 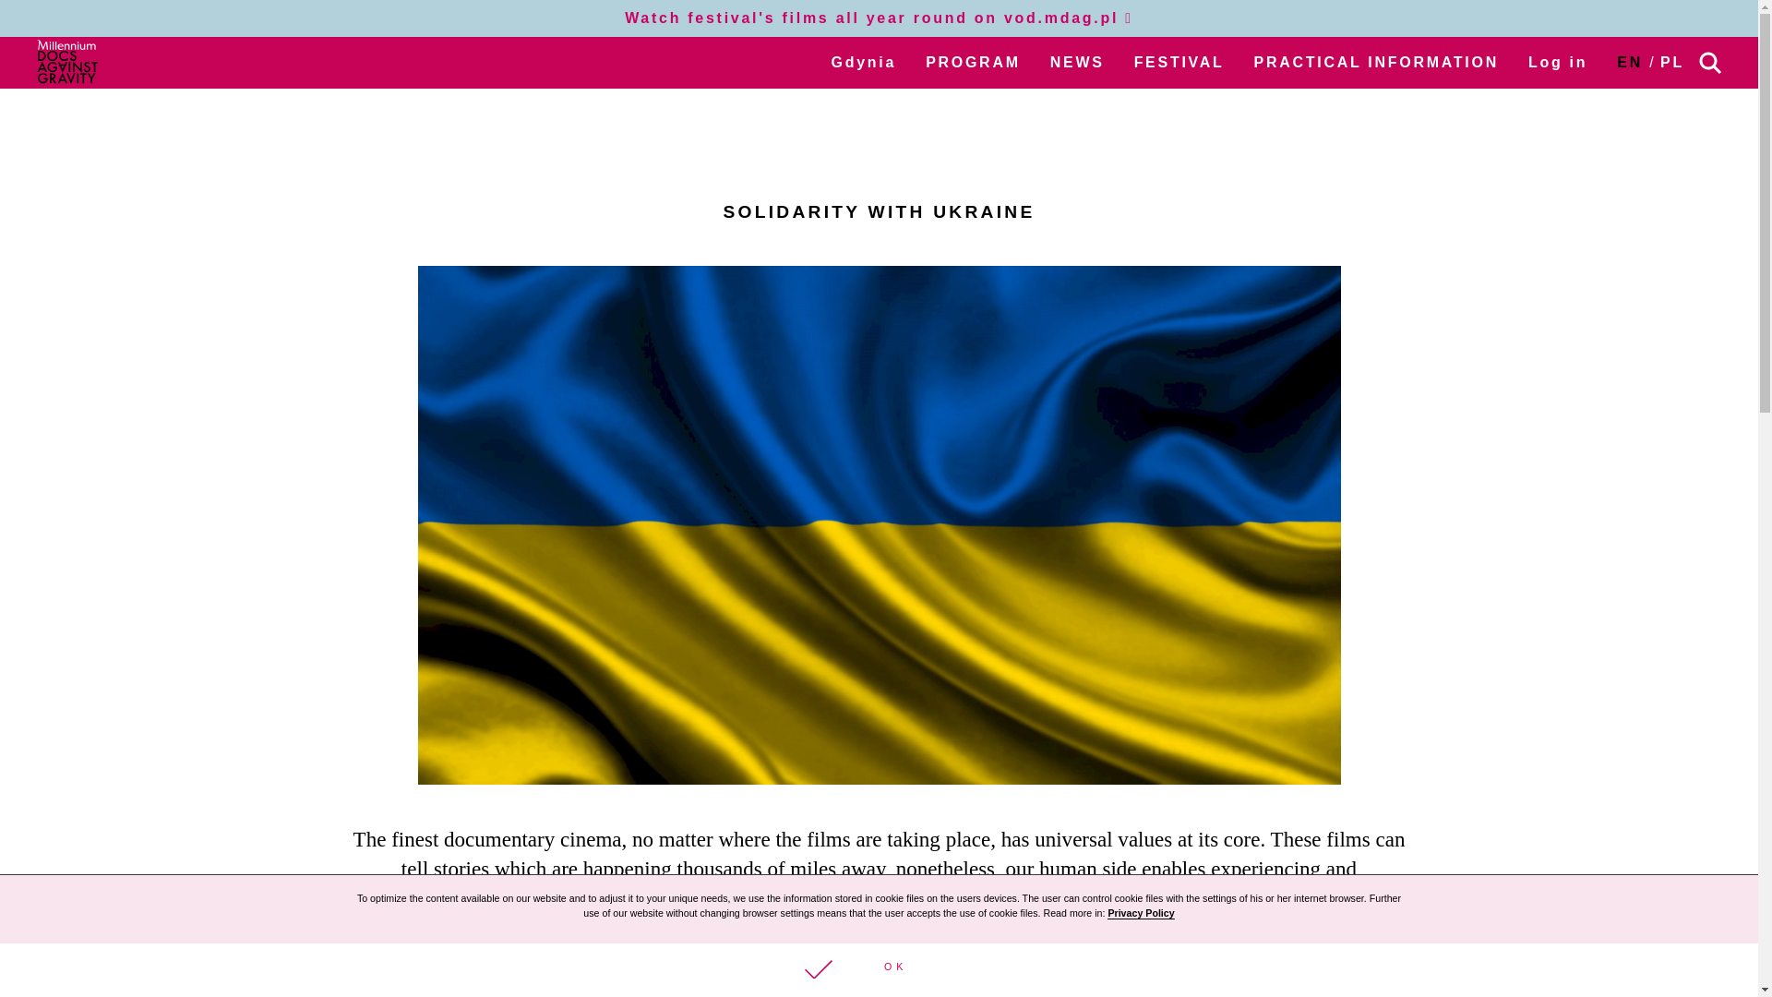 I want to click on PROGRAM, so click(x=973, y=62).